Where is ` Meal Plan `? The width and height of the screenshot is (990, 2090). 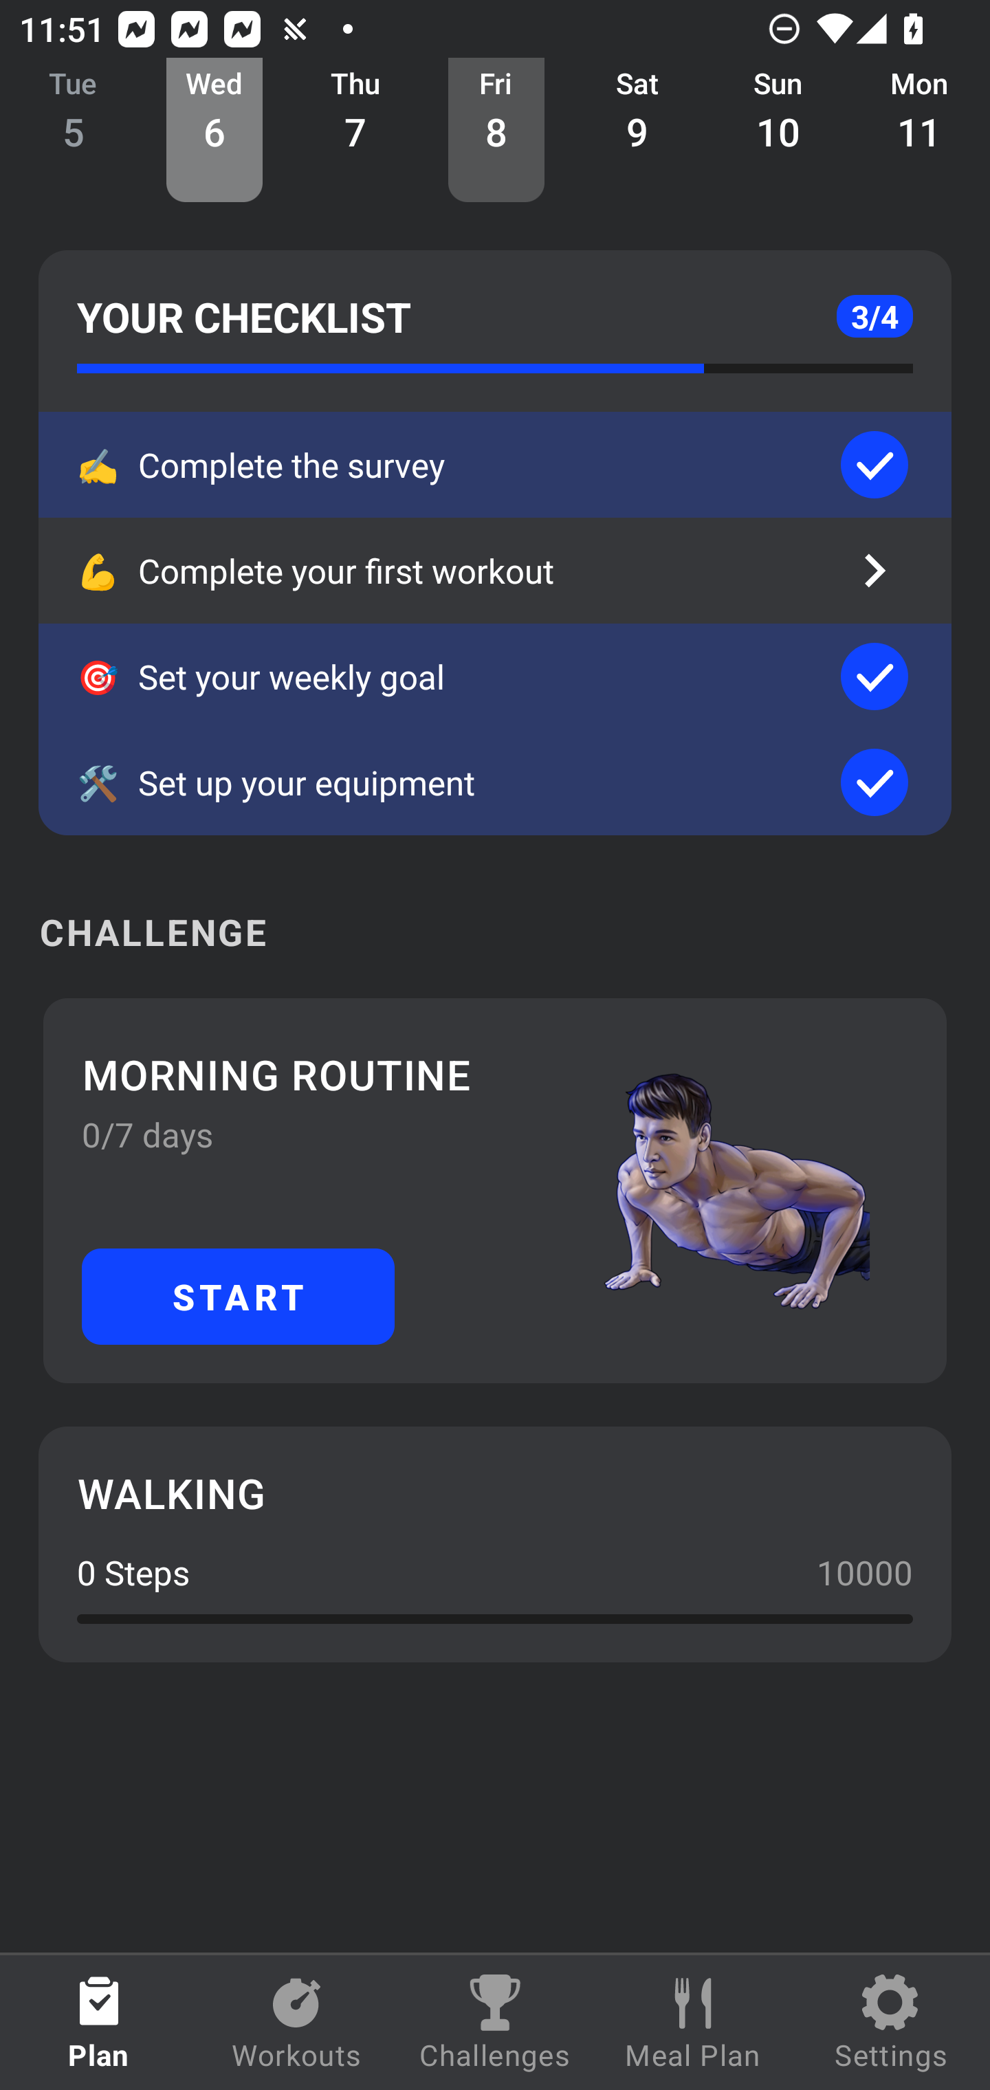
 Meal Plan  is located at coordinates (693, 2023).